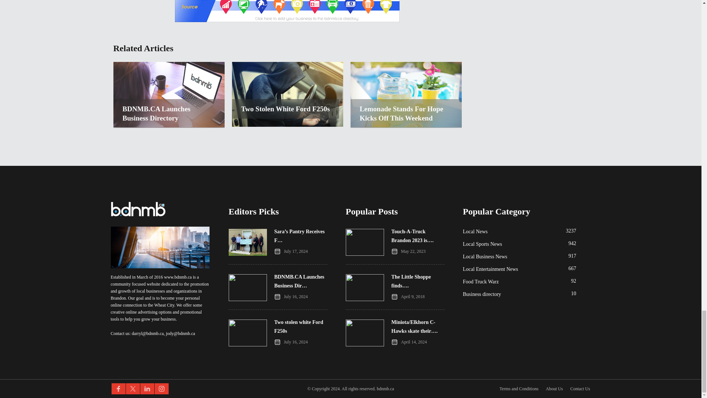  I want to click on Two stolen white Ford F250s, so click(287, 125).